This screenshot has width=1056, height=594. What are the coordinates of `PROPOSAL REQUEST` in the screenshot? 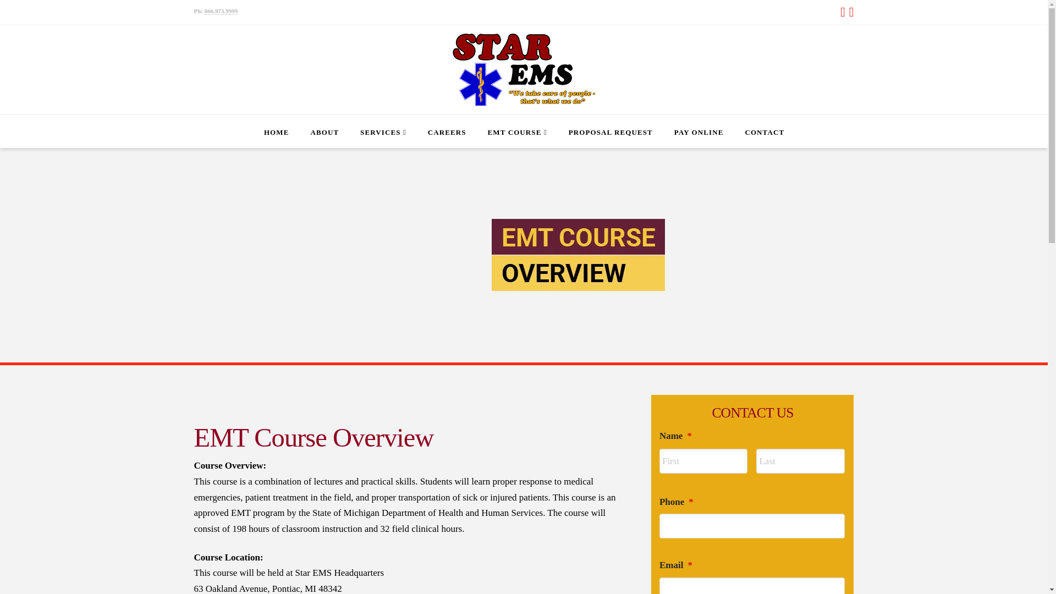 It's located at (610, 131).